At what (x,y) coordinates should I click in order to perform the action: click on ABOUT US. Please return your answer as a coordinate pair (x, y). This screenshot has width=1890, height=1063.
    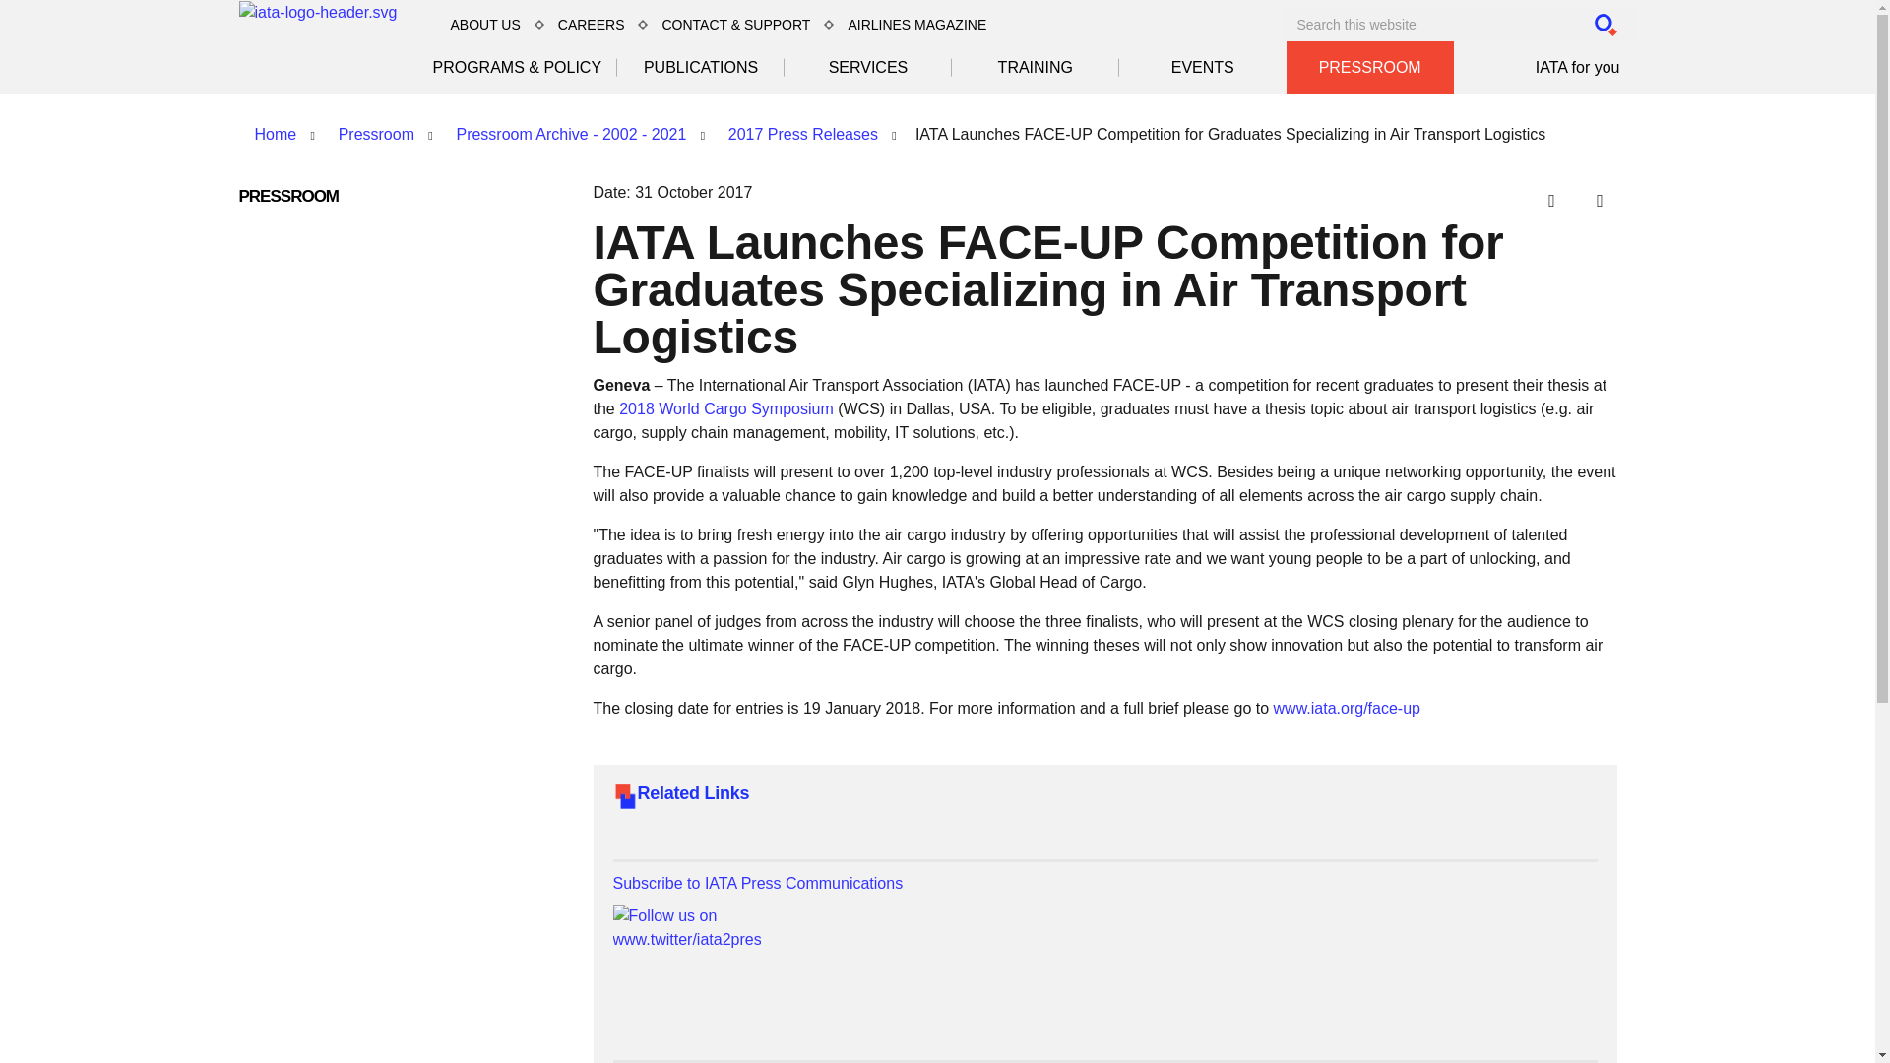
    Looking at the image, I should click on (484, 24).